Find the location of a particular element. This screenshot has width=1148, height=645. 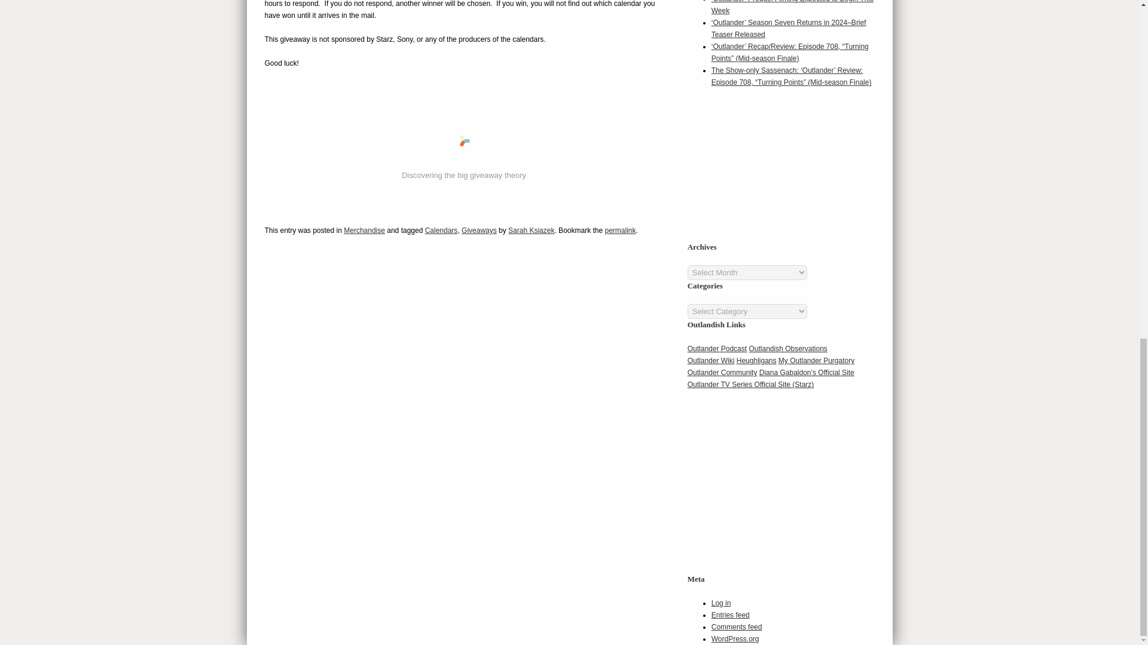

Outlander Community is located at coordinates (722, 372).